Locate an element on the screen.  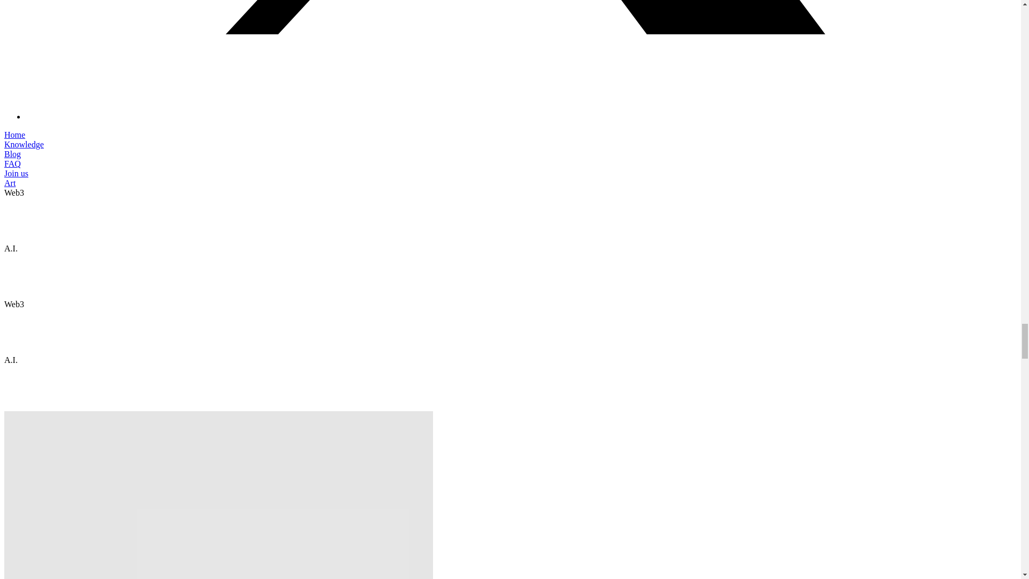
Read more is located at coordinates (23, 276).